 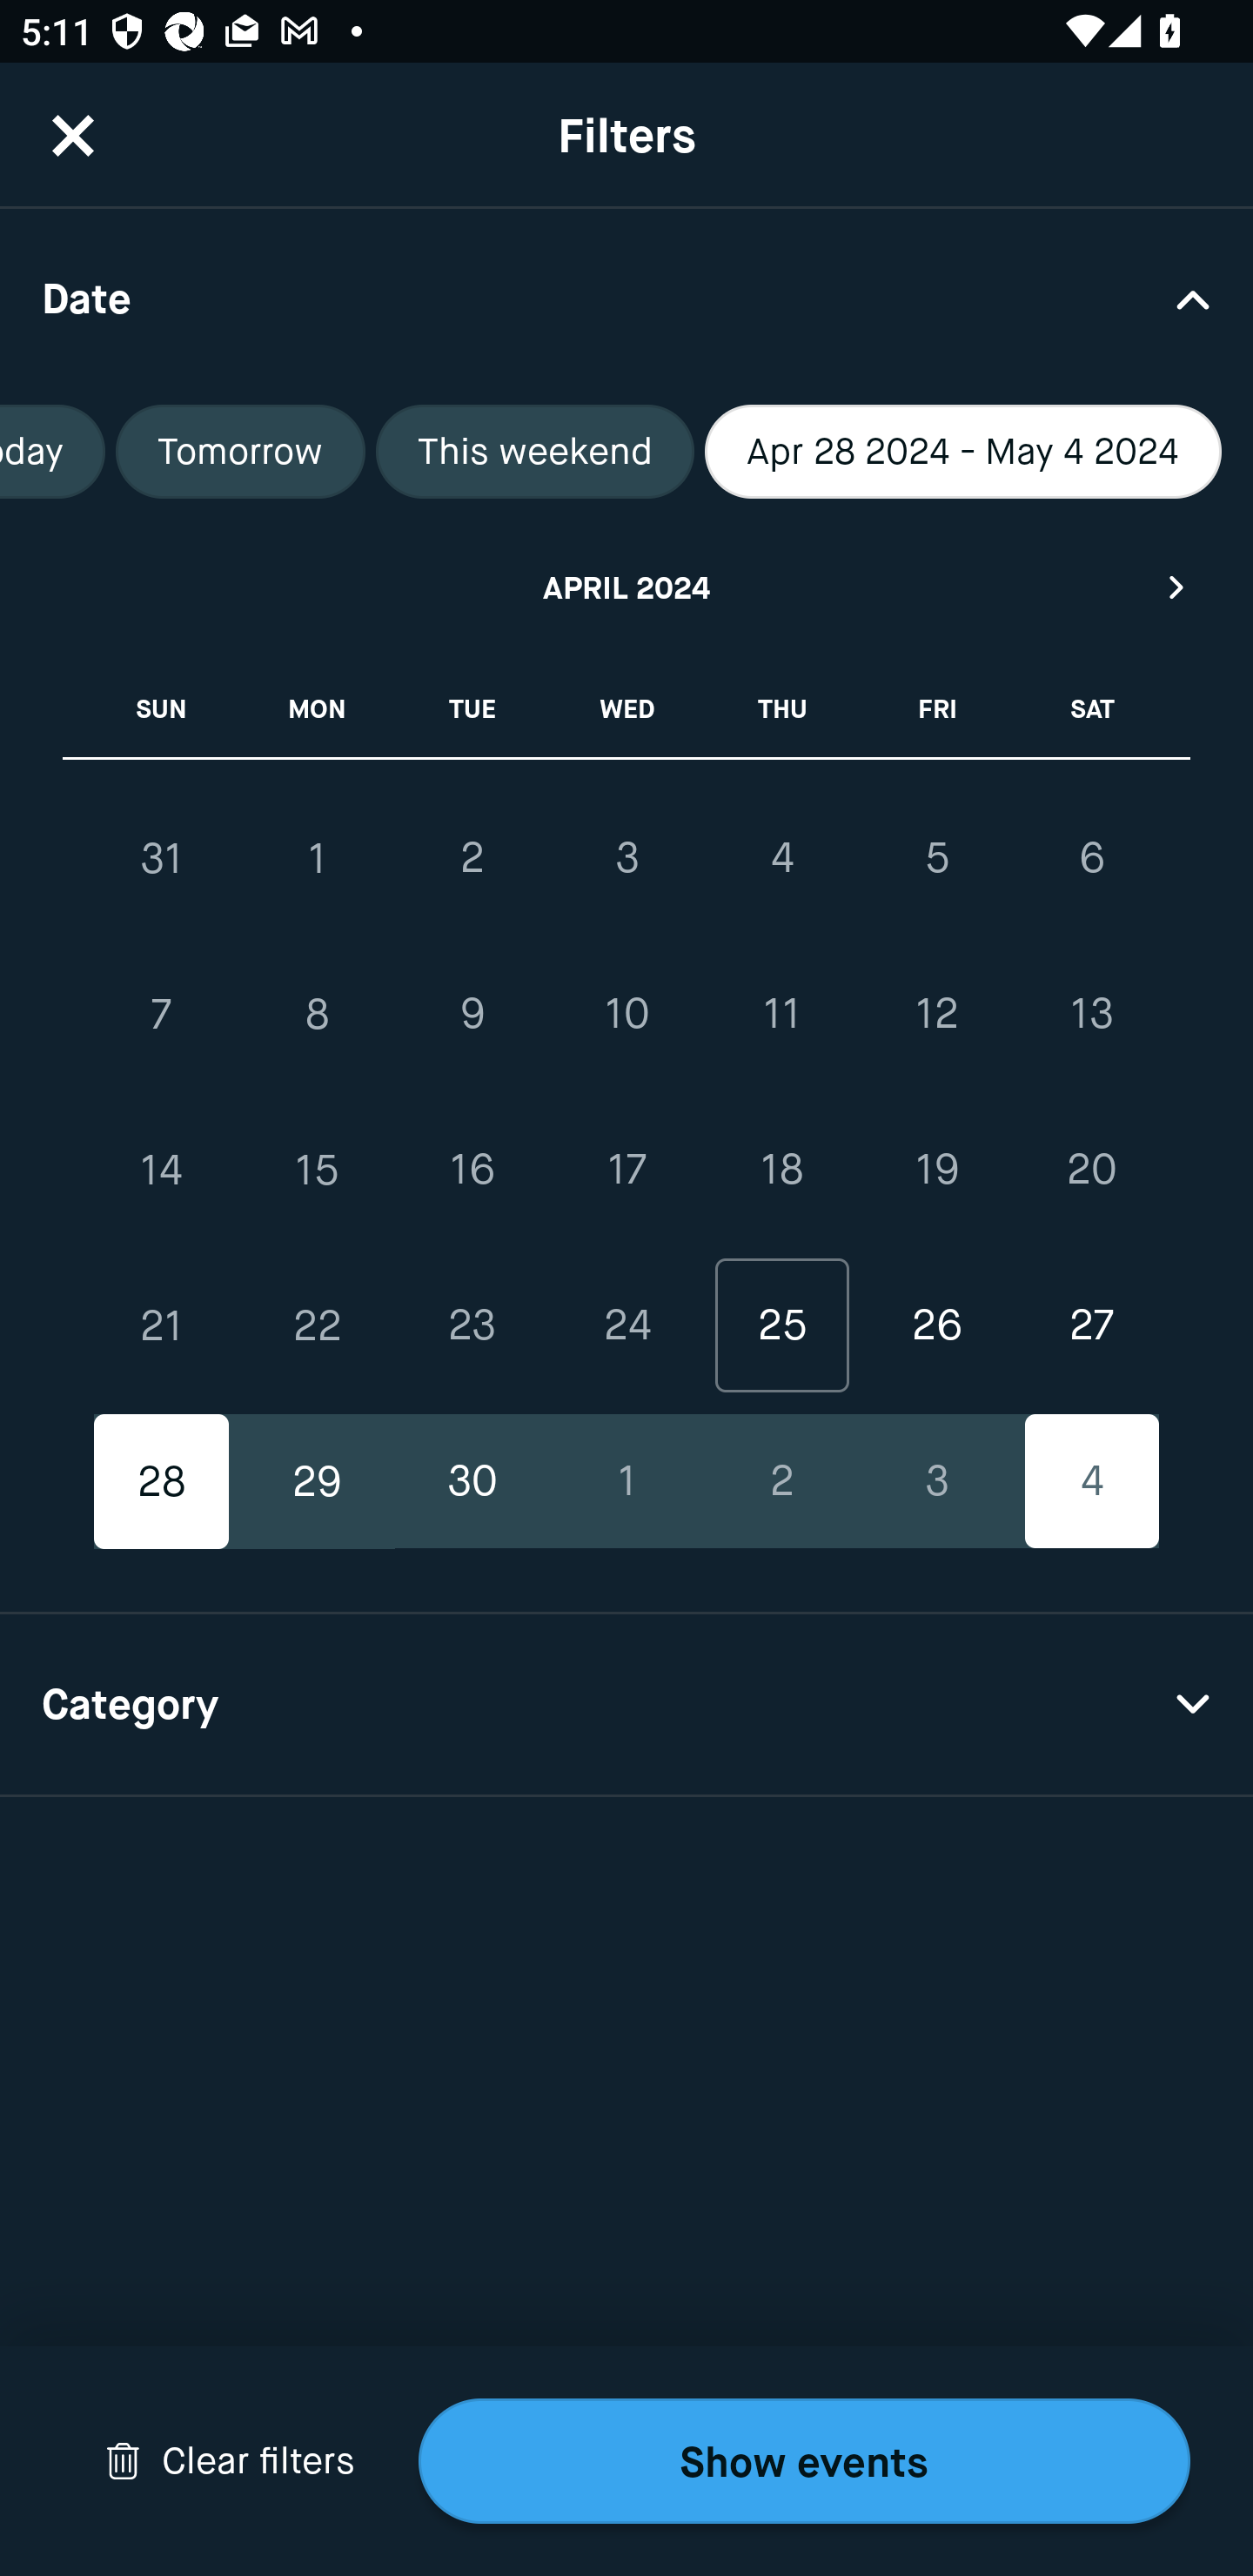 I want to click on Category Drop Down Arrow, so click(x=626, y=1706).